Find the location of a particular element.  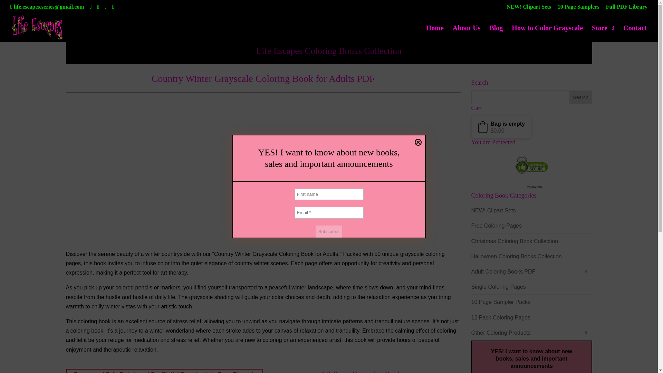

Contact is located at coordinates (635, 34).